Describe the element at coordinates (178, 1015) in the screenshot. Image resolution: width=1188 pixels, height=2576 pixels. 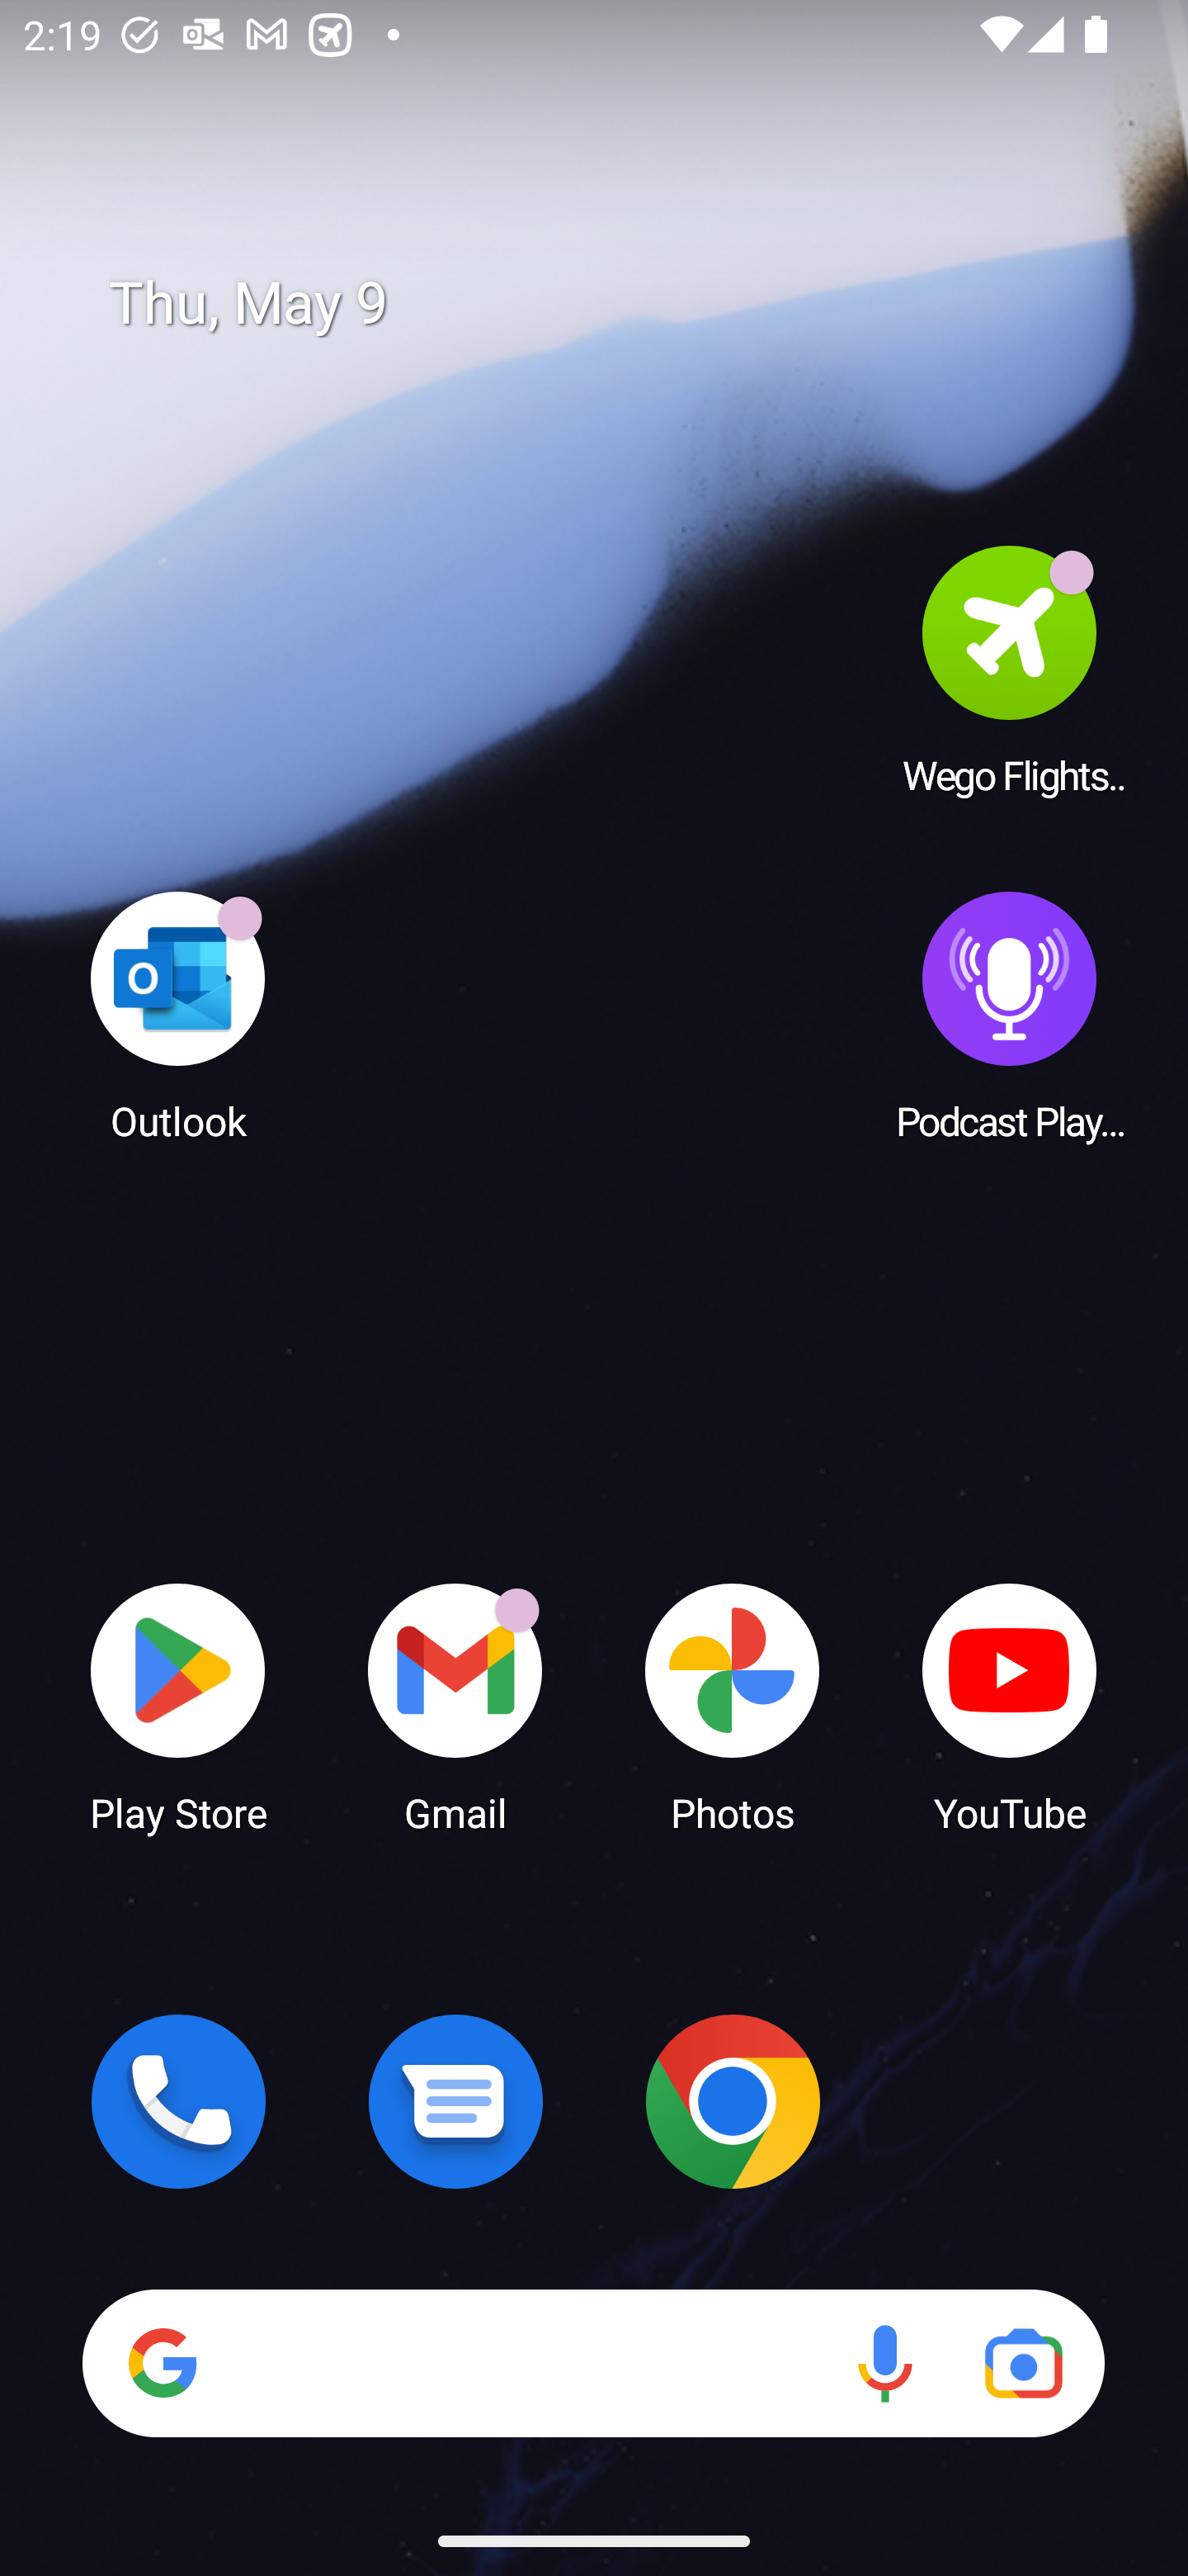
I see `Outlook Outlook has 1 notification` at that location.